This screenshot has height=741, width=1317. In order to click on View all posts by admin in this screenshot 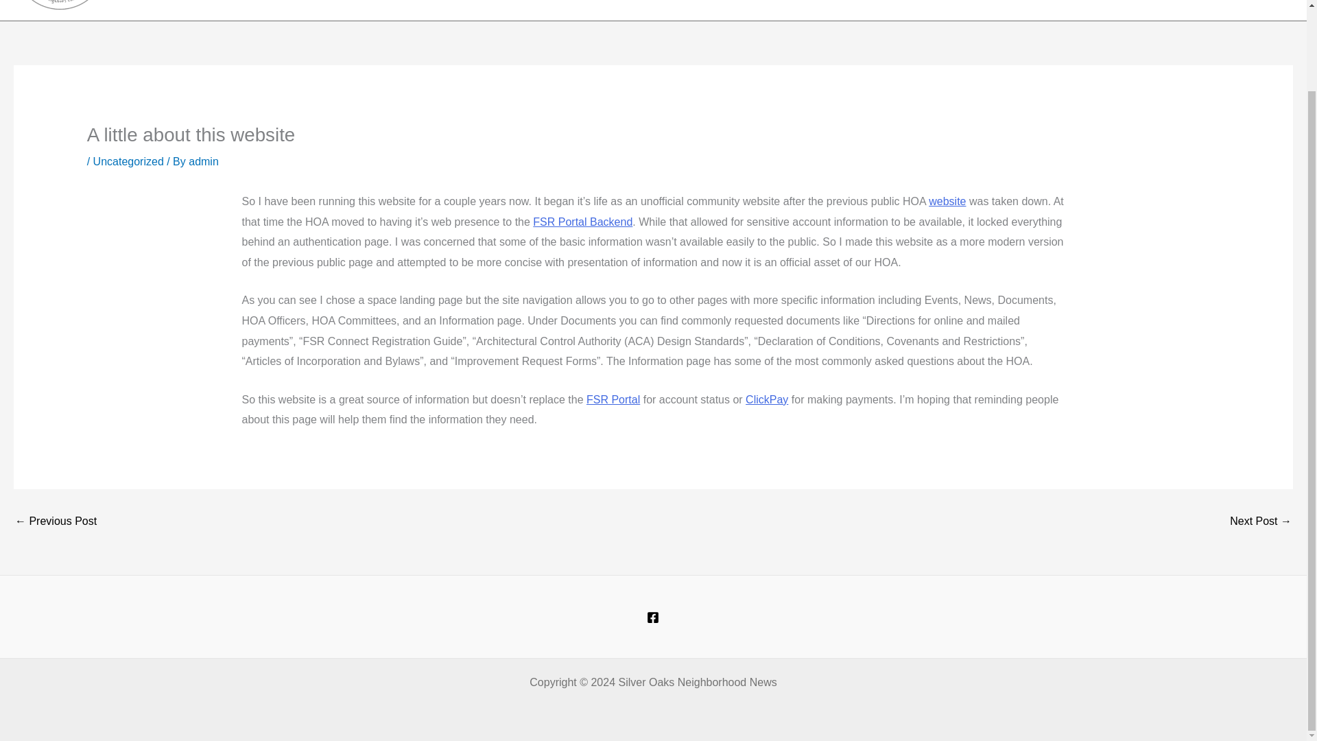, I will do `click(203, 161)`.